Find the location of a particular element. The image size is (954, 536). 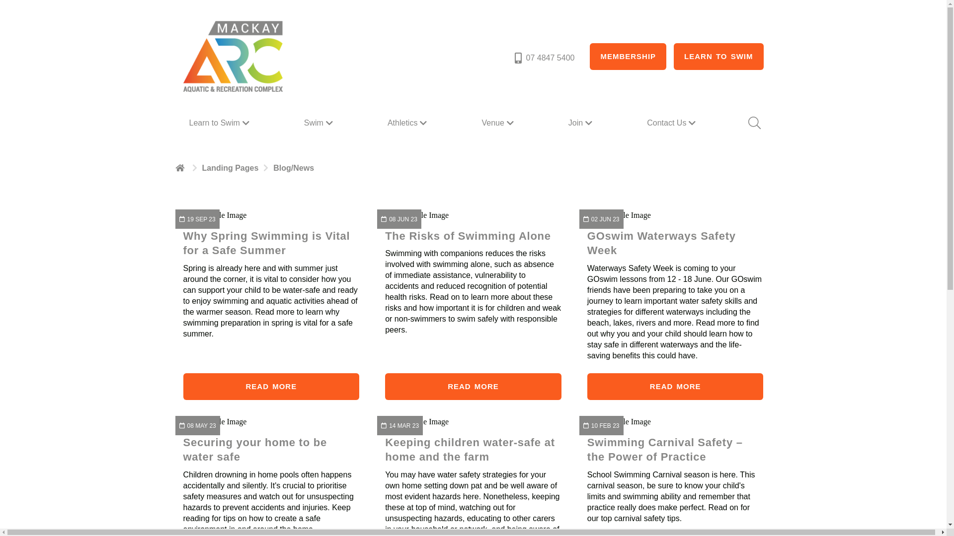

07 4847 5400 is located at coordinates (544, 58).